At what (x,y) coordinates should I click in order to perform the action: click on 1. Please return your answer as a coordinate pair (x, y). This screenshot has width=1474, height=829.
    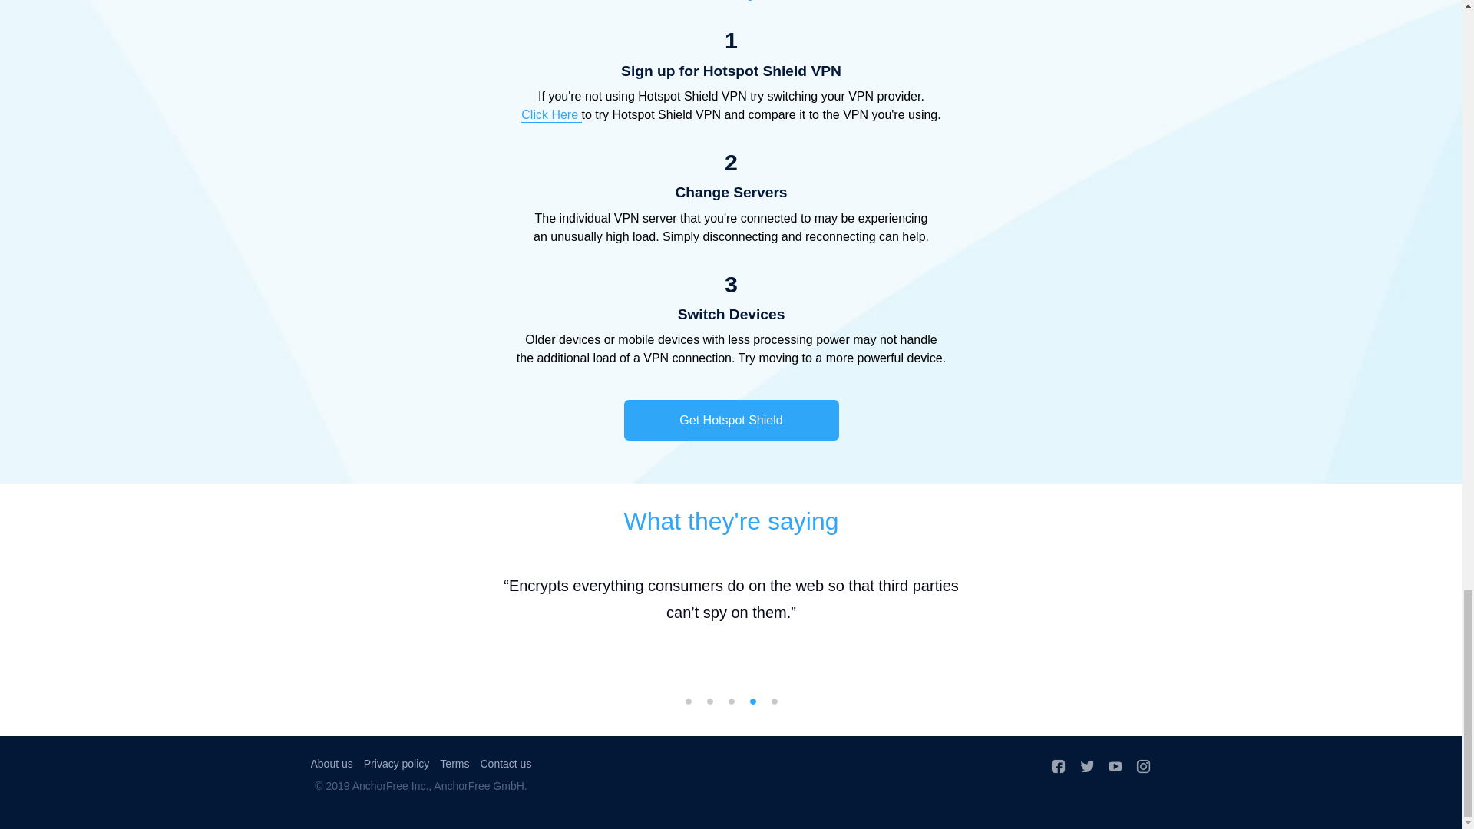
    Looking at the image, I should click on (688, 702).